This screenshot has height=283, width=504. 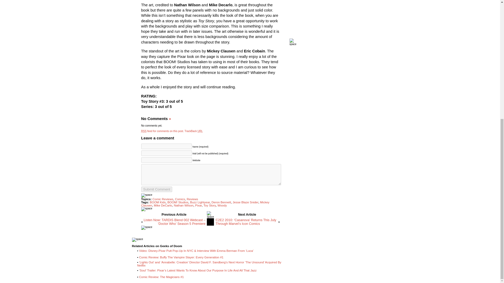 What do you see at coordinates (198, 205) in the screenshot?
I see `Pixar` at bounding box center [198, 205].